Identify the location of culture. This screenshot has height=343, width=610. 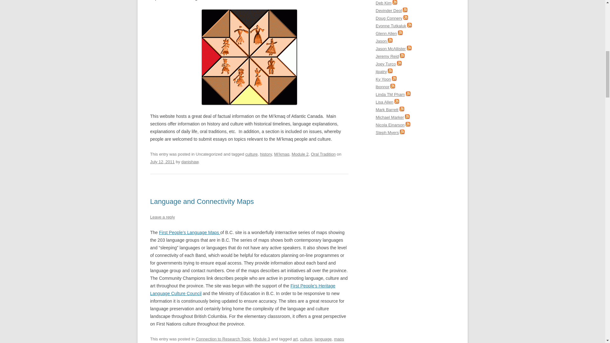
(251, 154).